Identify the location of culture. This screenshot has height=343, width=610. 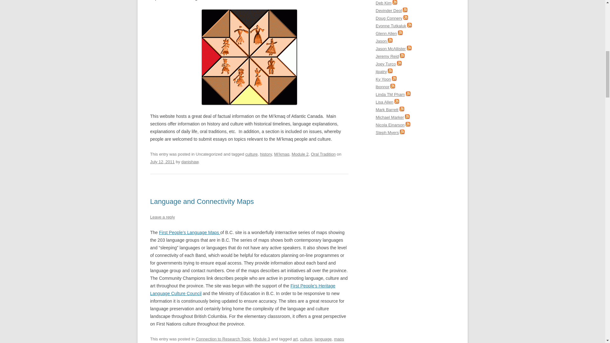
(251, 154).